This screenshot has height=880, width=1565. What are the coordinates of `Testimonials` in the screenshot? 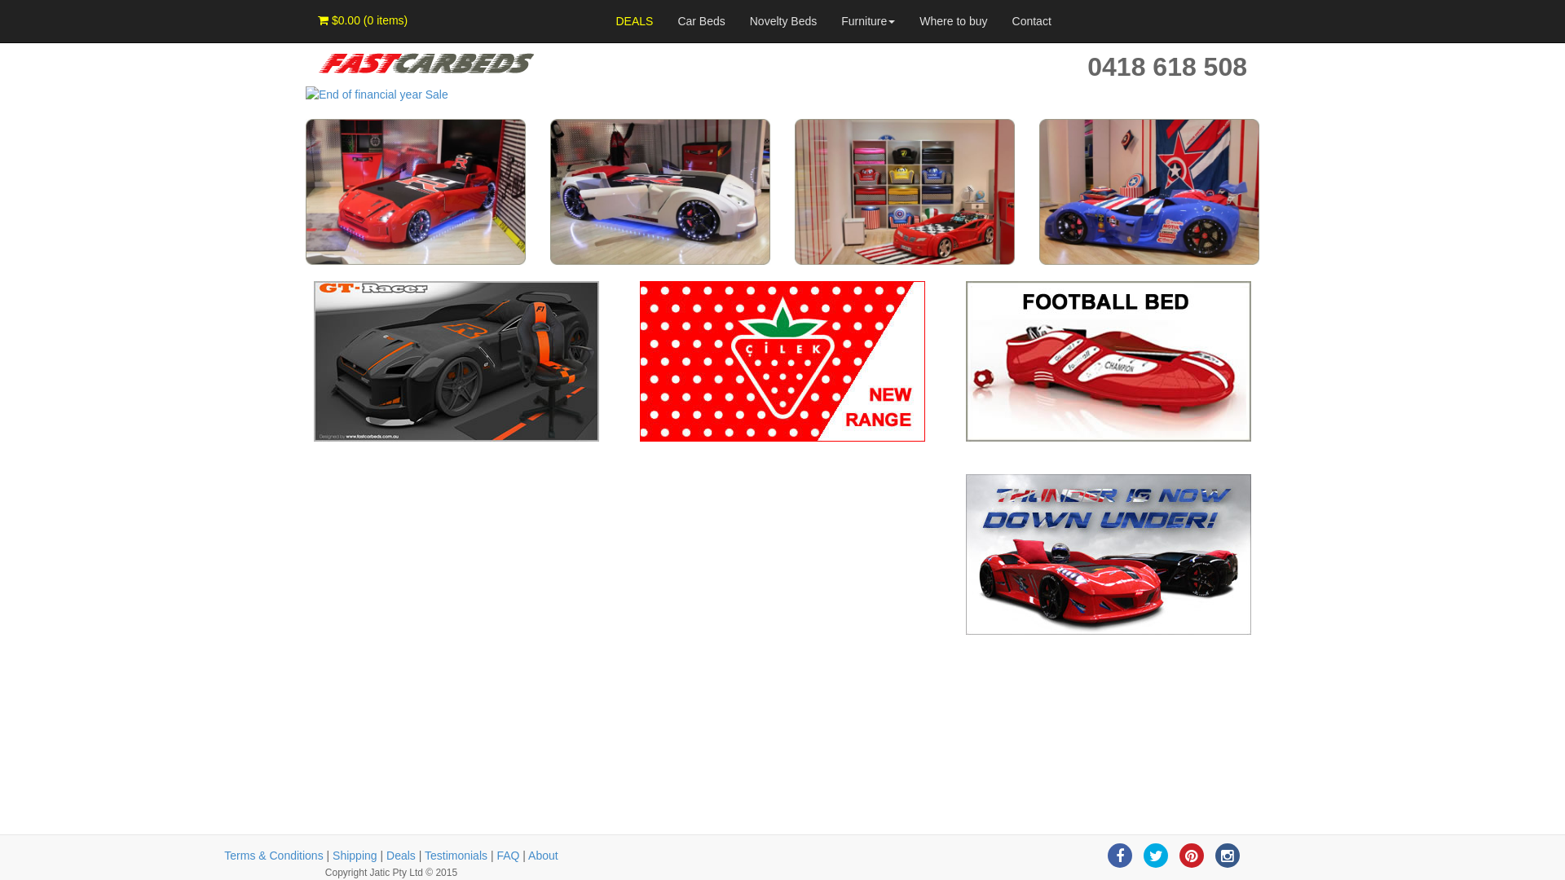 It's located at (456, 856).